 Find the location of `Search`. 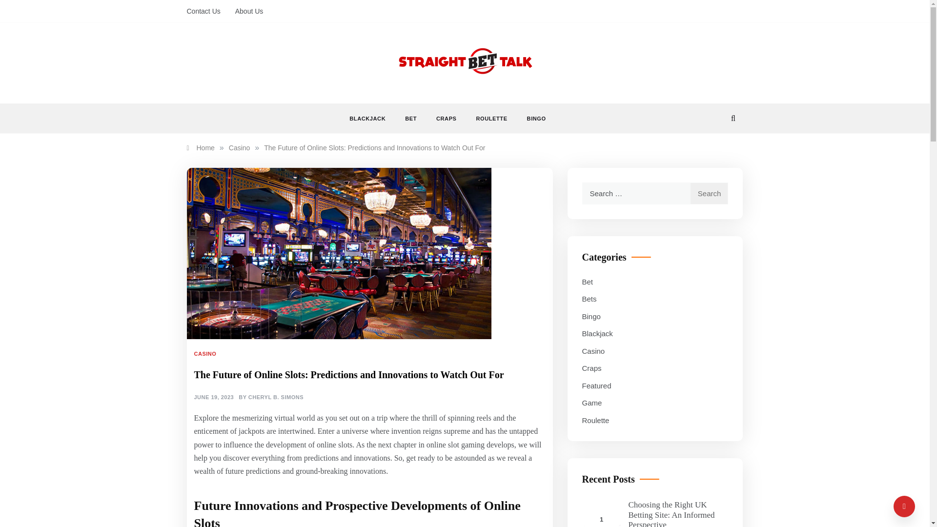

Search is located at coordinates (709, 193).